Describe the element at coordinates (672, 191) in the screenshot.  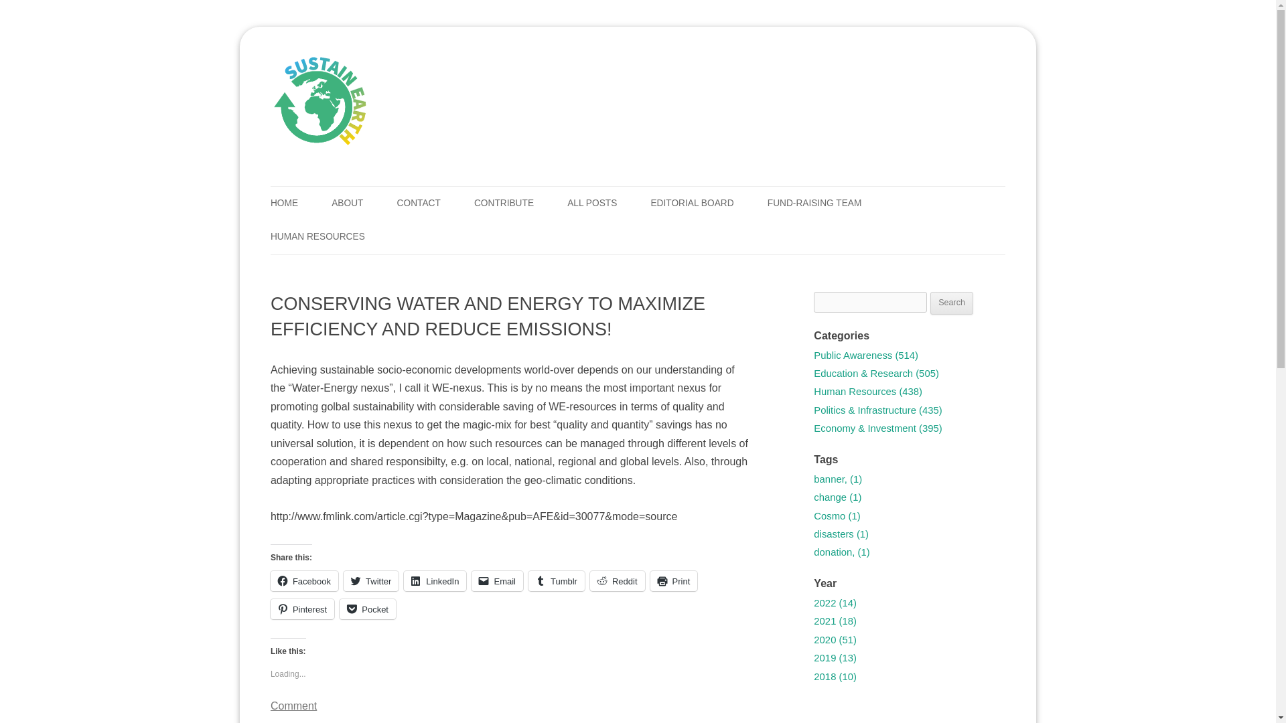
I see `Skip to content` at that location.